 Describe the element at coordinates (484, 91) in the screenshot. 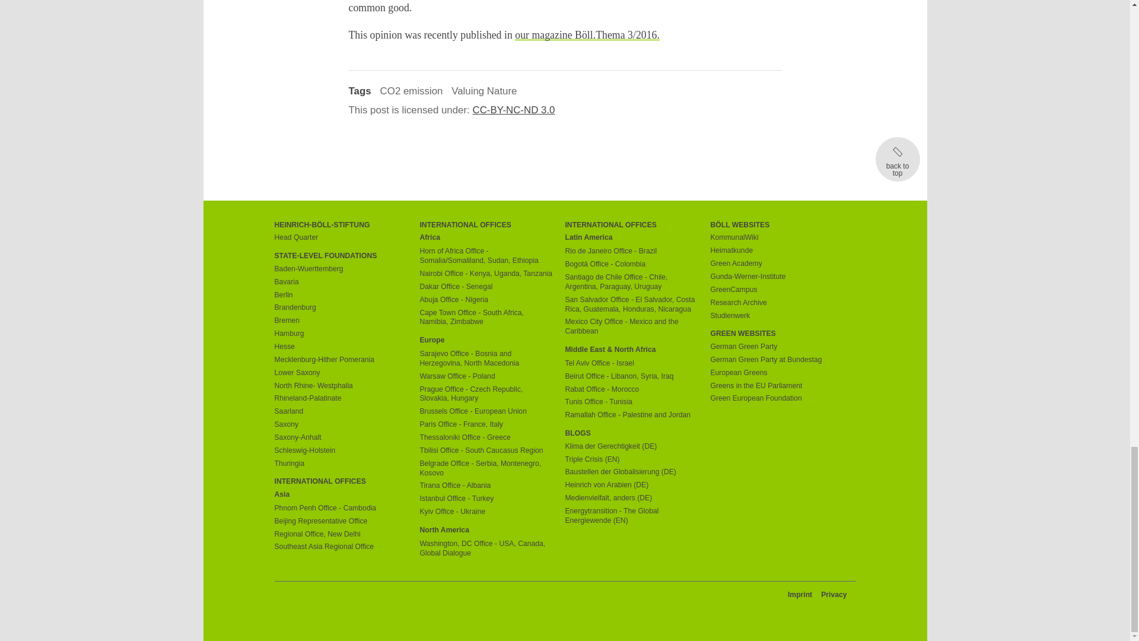

I see `Valuing Nature` at that location.